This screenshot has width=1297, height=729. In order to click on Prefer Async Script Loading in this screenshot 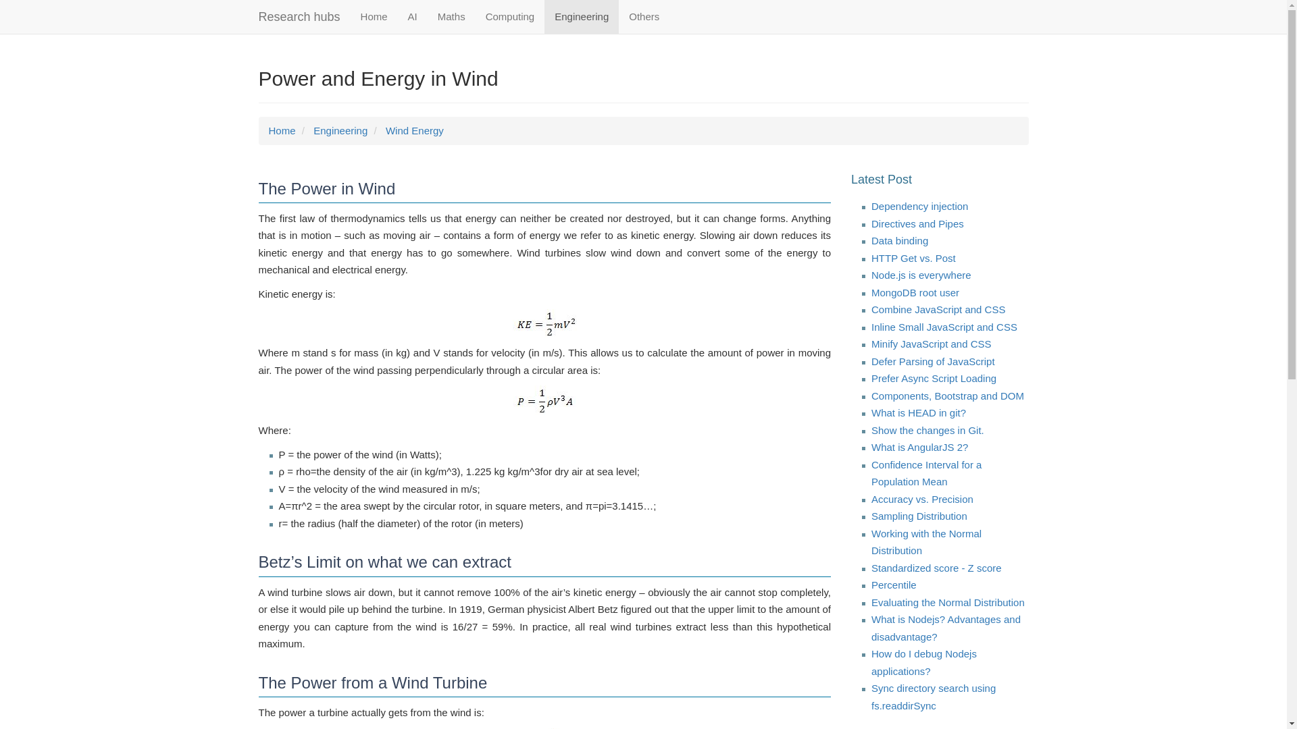, I will do `click(934, 378)`.